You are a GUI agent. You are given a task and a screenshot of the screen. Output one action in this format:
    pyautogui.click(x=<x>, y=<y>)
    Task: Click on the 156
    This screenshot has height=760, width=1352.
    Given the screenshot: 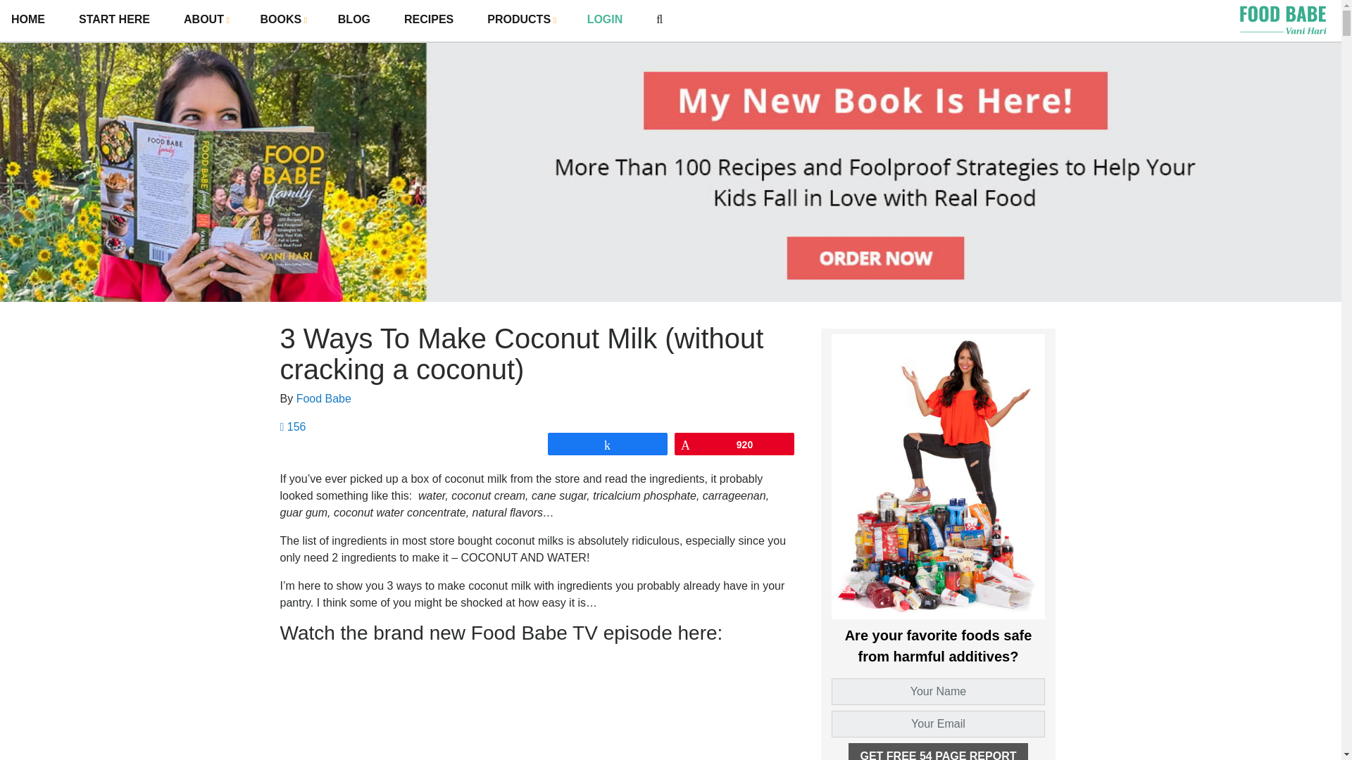 What is the action you would take?
    pyautogui.click(x=293, y=426)
    